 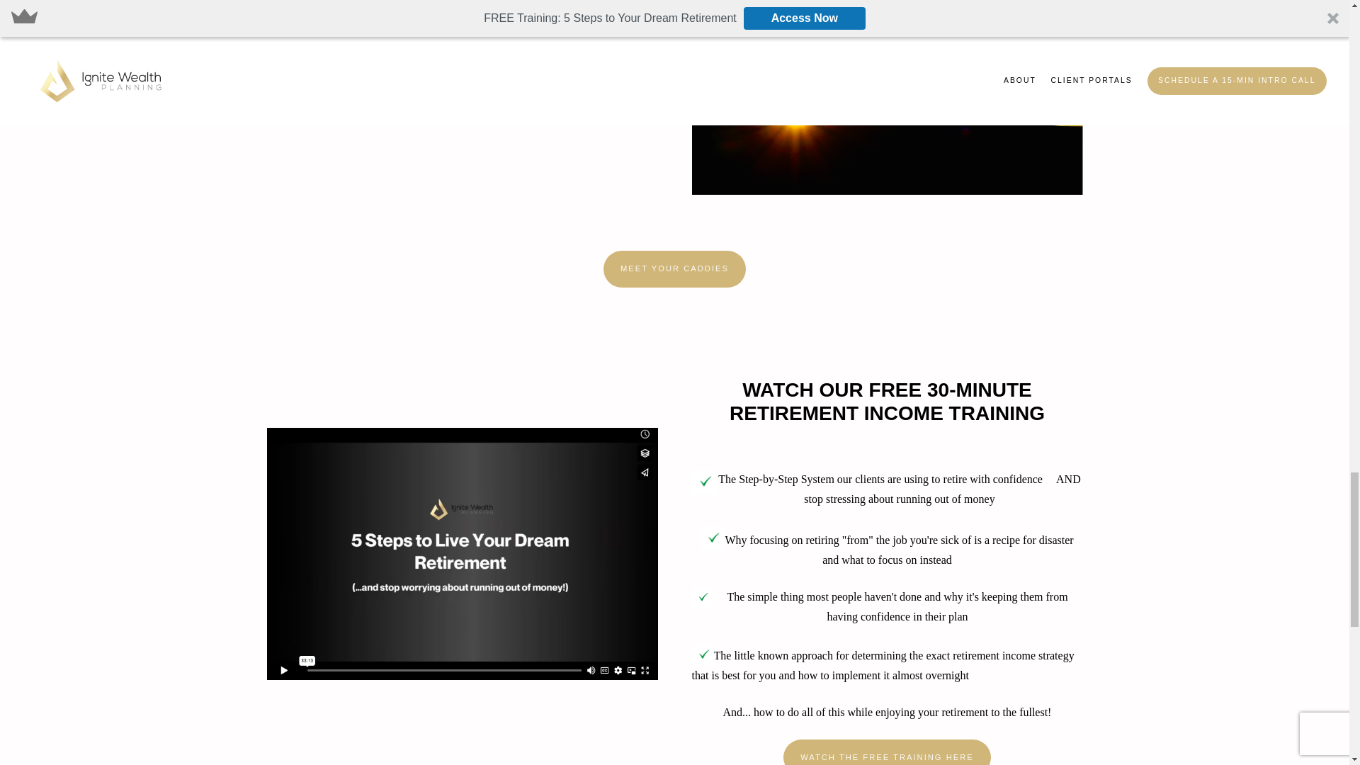 What do you see at coordinates (887, 752) in the screenshot?
I see `WATCH THE FREE TRAINING HERE` at bounding box center [887, 752].